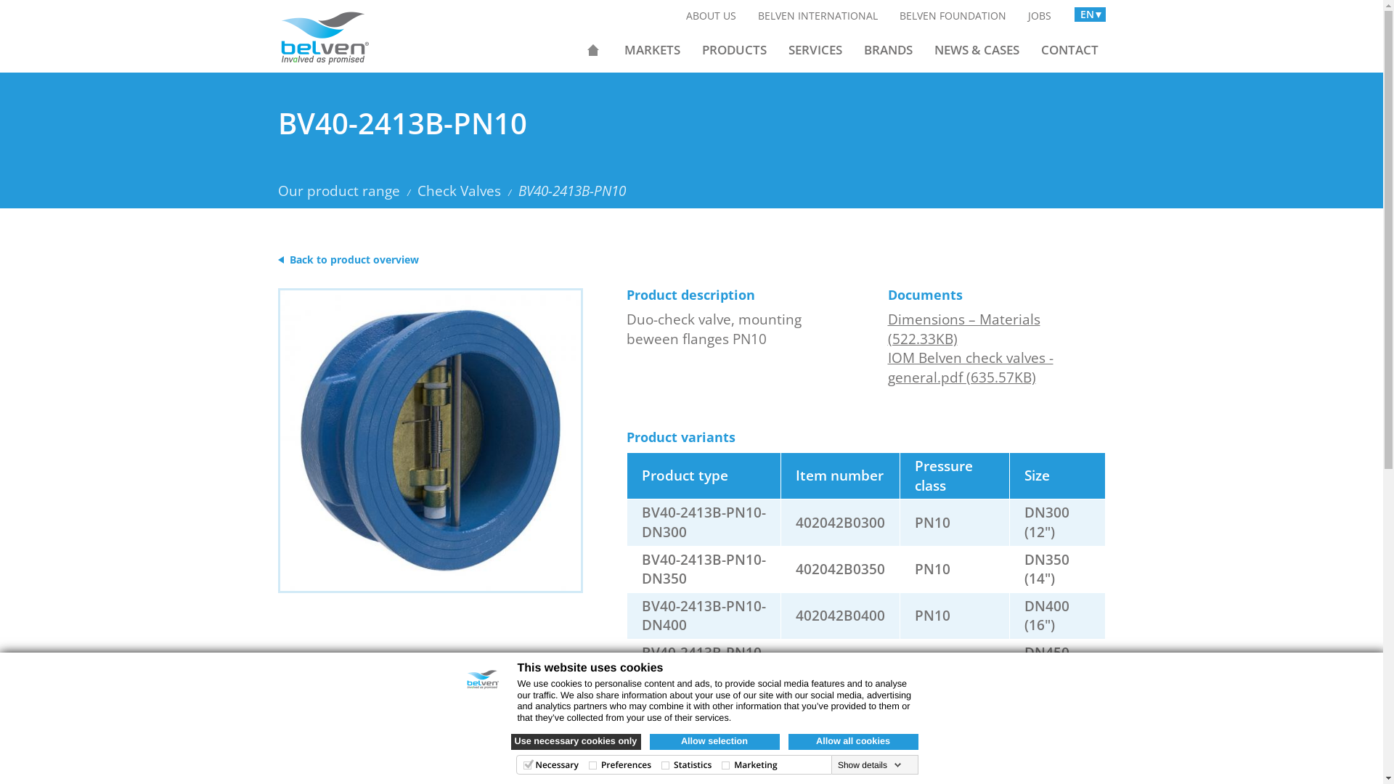 The width and height of the screenshot is (1394, 784). I want to click on BELVEN FOUNDATION, so click(953, 16).